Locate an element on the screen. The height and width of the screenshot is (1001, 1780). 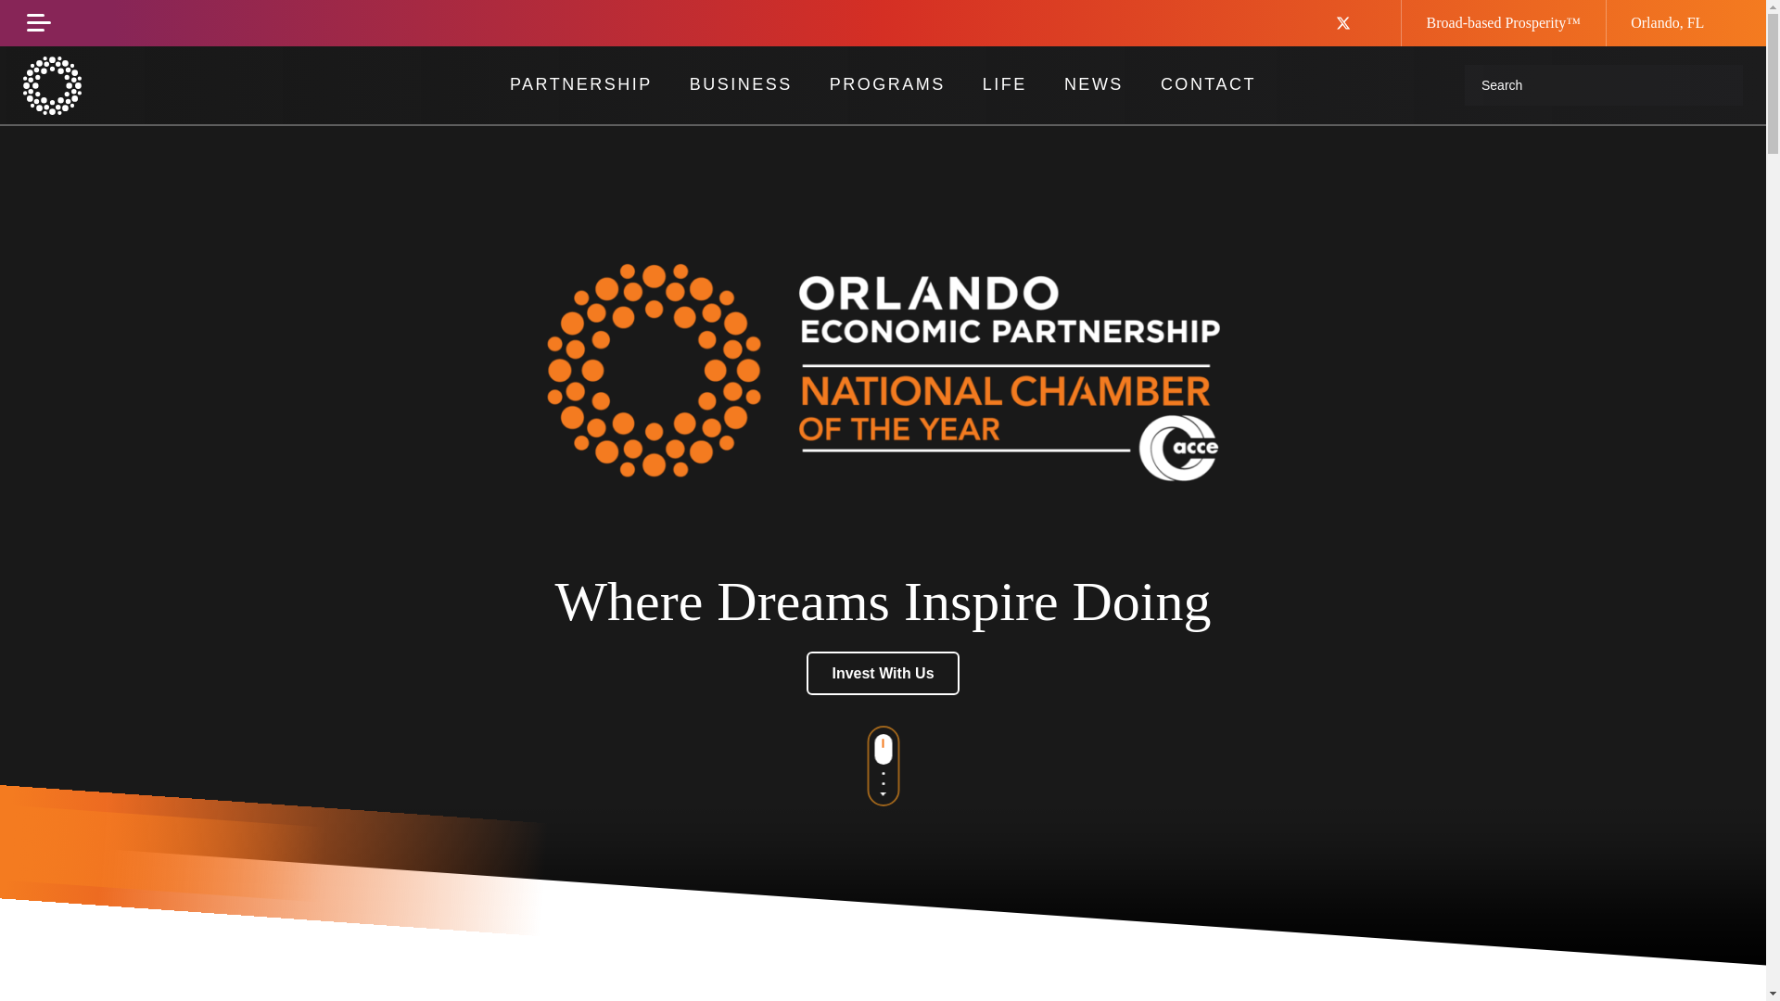
PARTNERSHIP is located at coordinates (580, 84).